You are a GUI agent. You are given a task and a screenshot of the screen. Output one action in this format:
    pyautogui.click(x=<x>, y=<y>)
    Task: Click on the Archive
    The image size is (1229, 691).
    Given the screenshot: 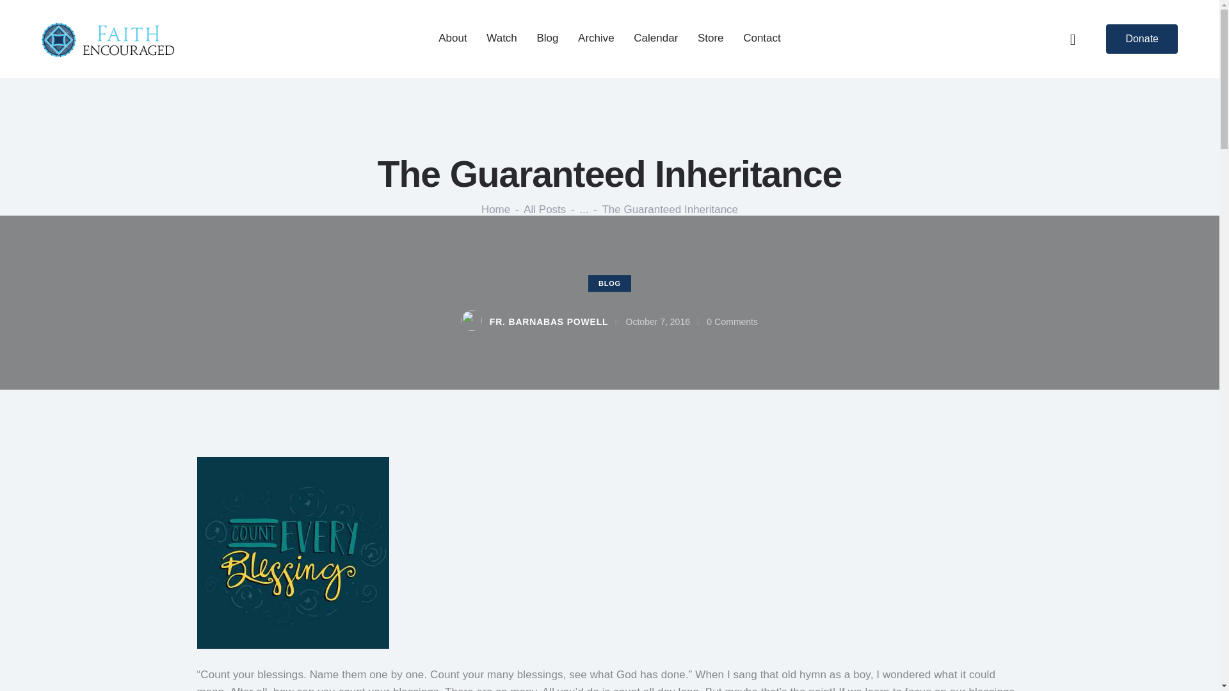 What is the action you would take?
    pyautogui.click(x=596, y=38)
    